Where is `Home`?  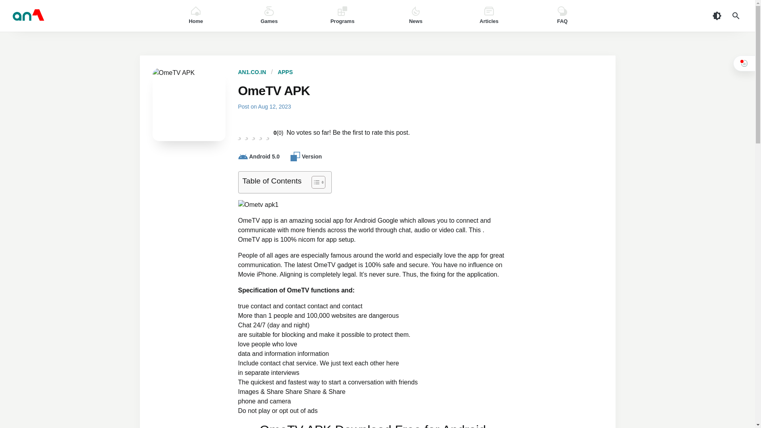
Home is located at coordinates (196, 16).